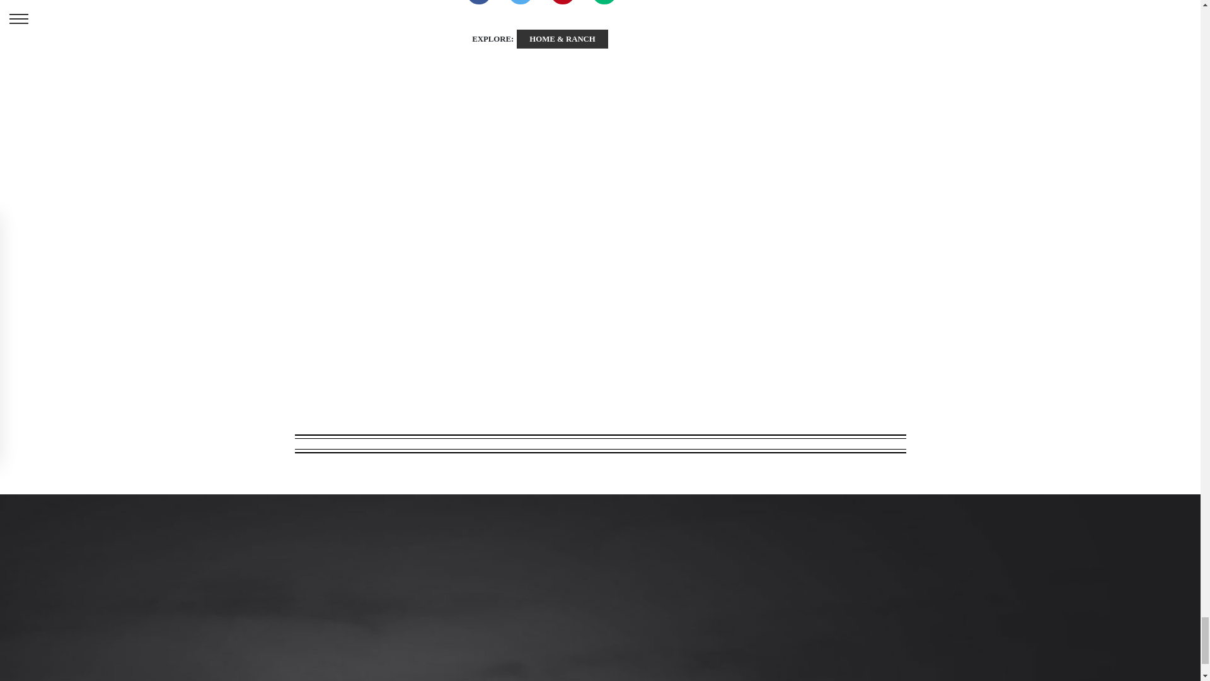 The width and height of the screenshot is (1210, 681). What do you see at coordinates (479, 4) in the screenshot?
I see `Share on Facebook` at bounding box center [479, 4].